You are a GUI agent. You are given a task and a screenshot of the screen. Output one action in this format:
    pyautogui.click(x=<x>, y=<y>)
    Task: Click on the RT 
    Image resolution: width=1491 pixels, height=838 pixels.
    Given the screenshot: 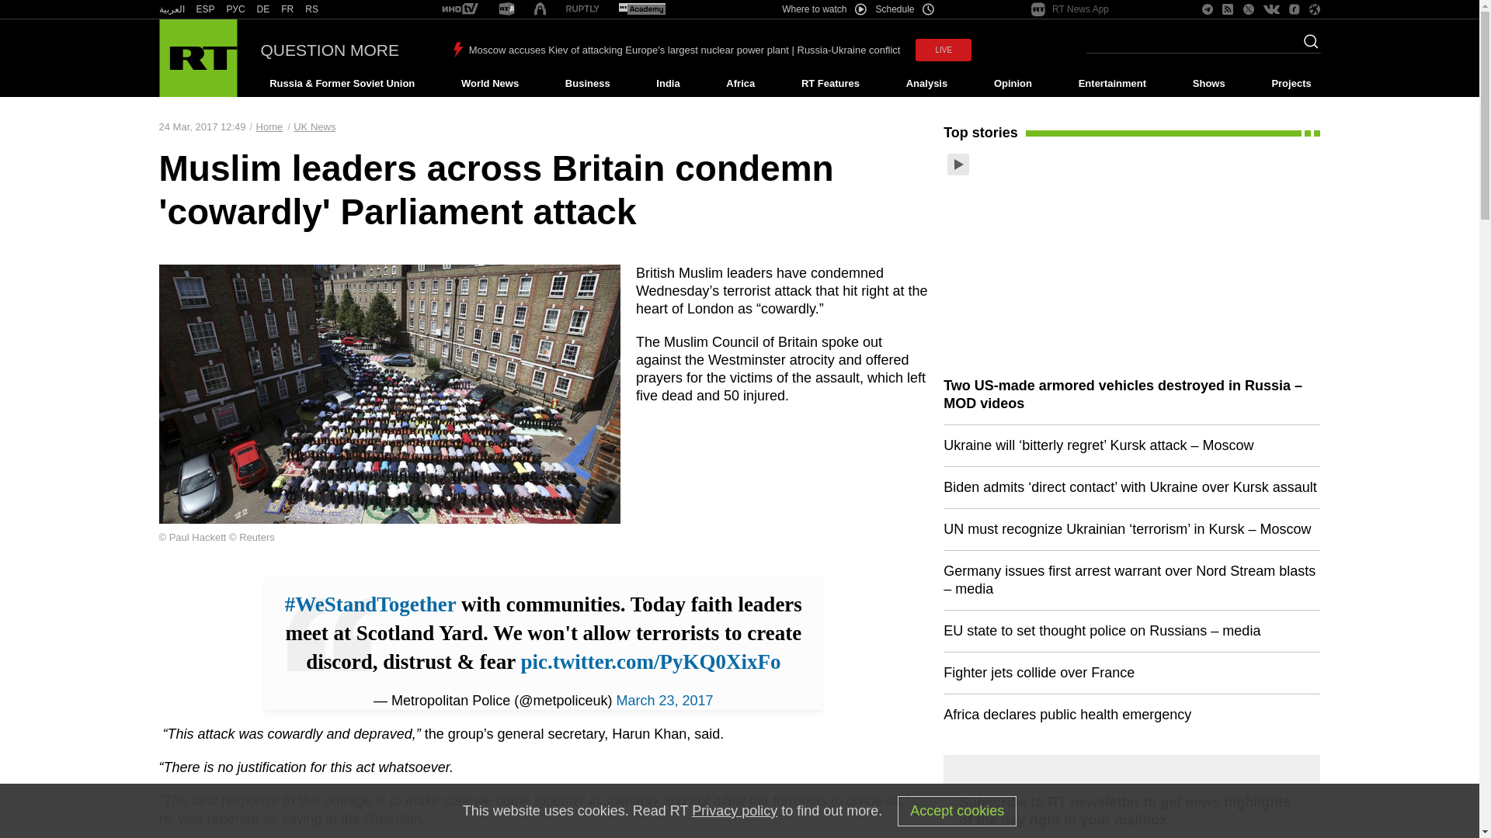 What is the action you would take?
    pyautogui.click(x=641, y=9)
    